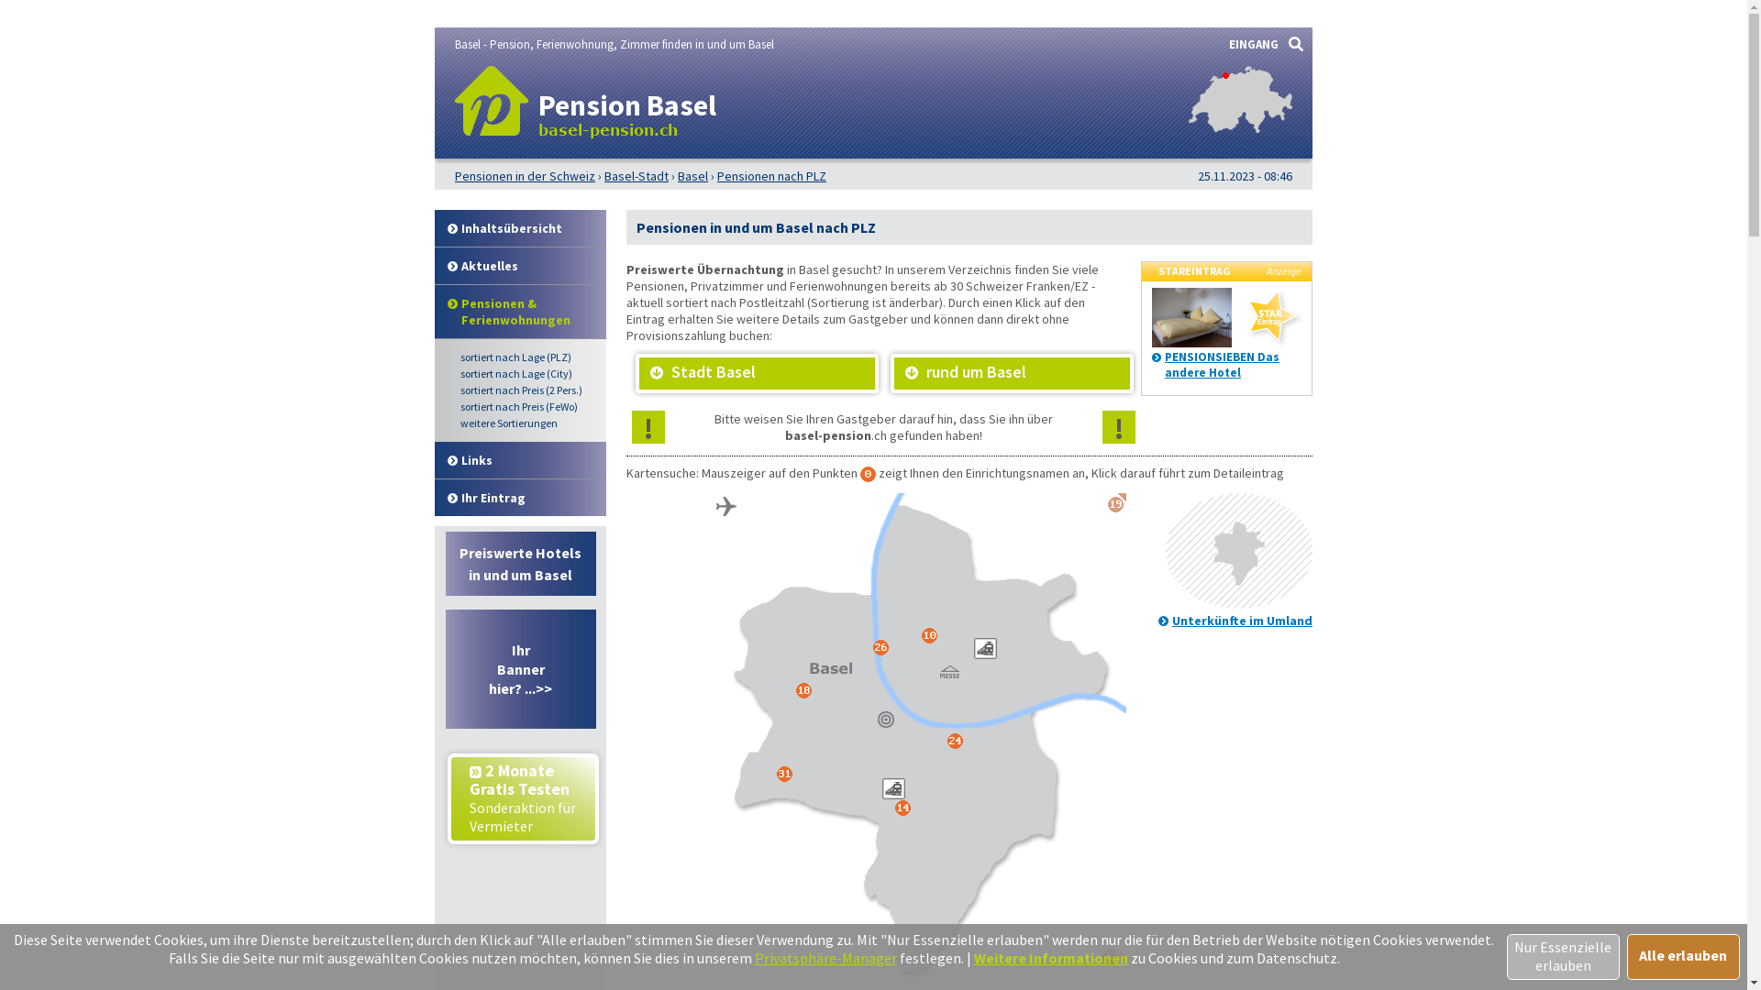 The width and height of the screenshot is (1761, 990). What do you see at coordinates (521, 266) in the screenshot?
I see `Aktuelles` at bounding box center [521, 266].